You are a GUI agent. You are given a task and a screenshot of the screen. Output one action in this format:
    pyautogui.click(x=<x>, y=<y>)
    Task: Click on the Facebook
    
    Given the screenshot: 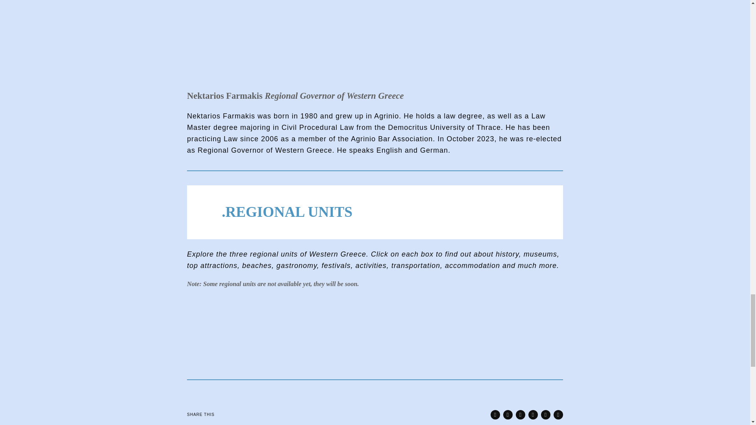 What is the action you would take?
    pyautogui.click(x=495, y=415)
    